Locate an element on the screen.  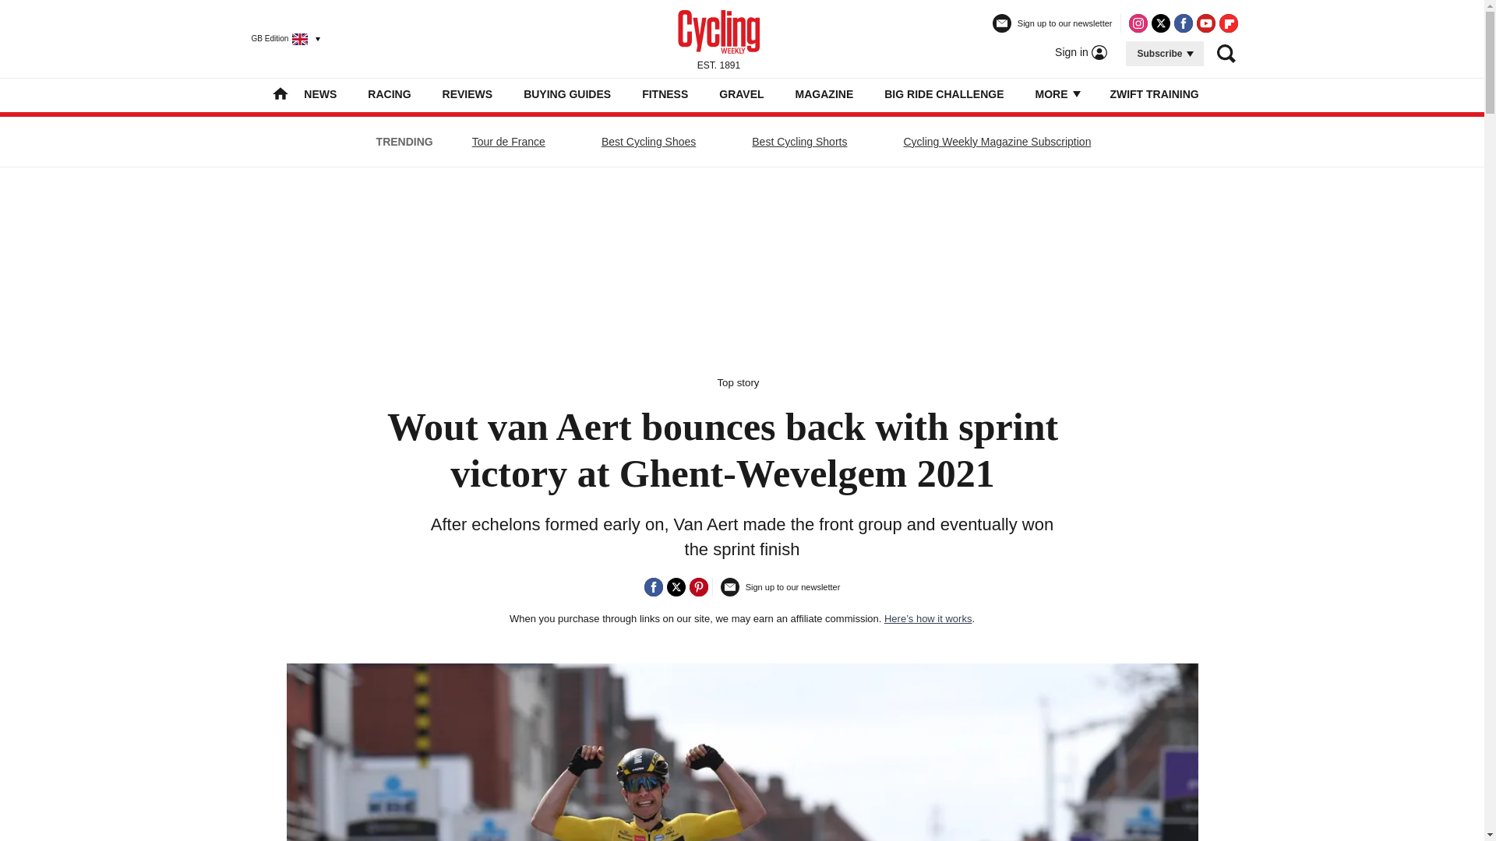
NEWS is located at coordinates (319, 93).